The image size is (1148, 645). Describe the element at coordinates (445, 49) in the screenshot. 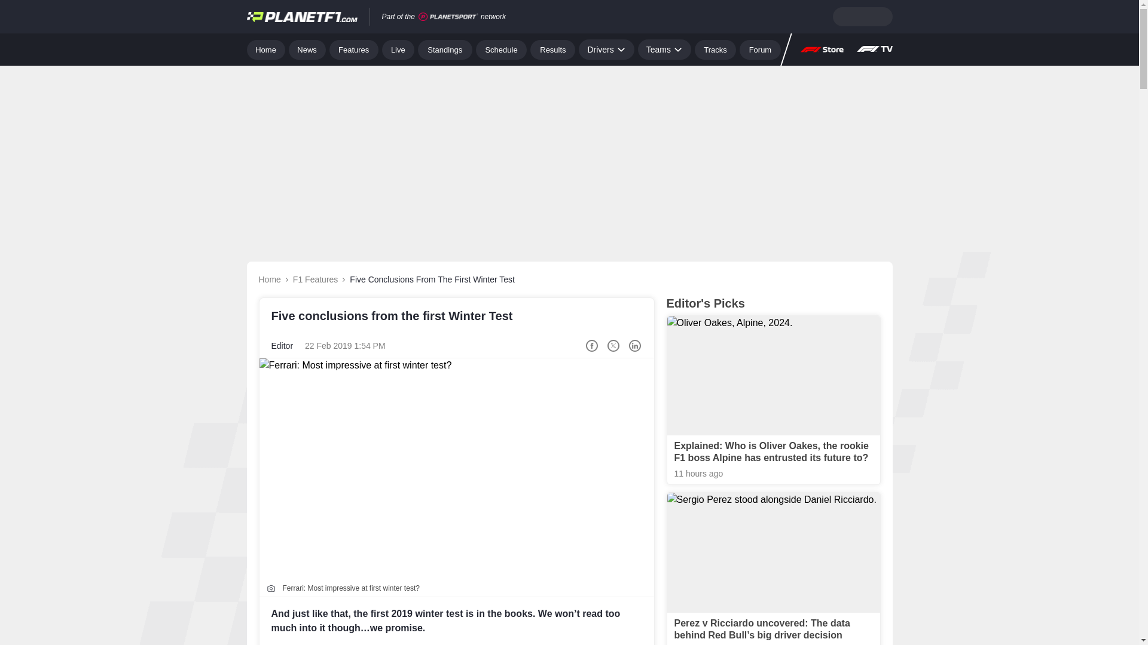

I see `Standings` at that location.